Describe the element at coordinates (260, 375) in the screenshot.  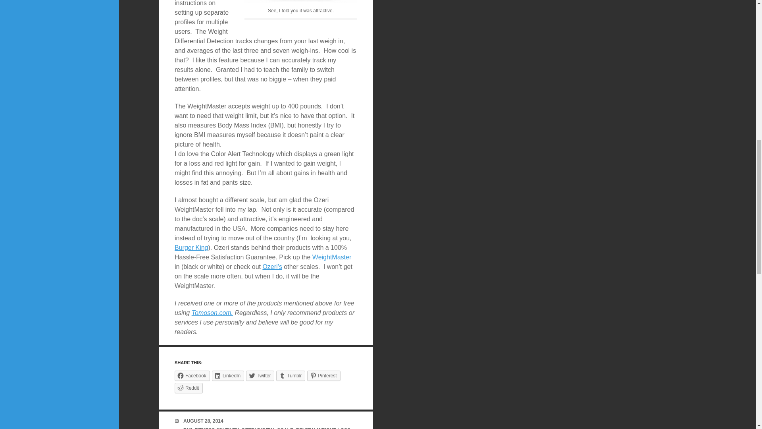
I see `Click to share on Twitter` at that location.